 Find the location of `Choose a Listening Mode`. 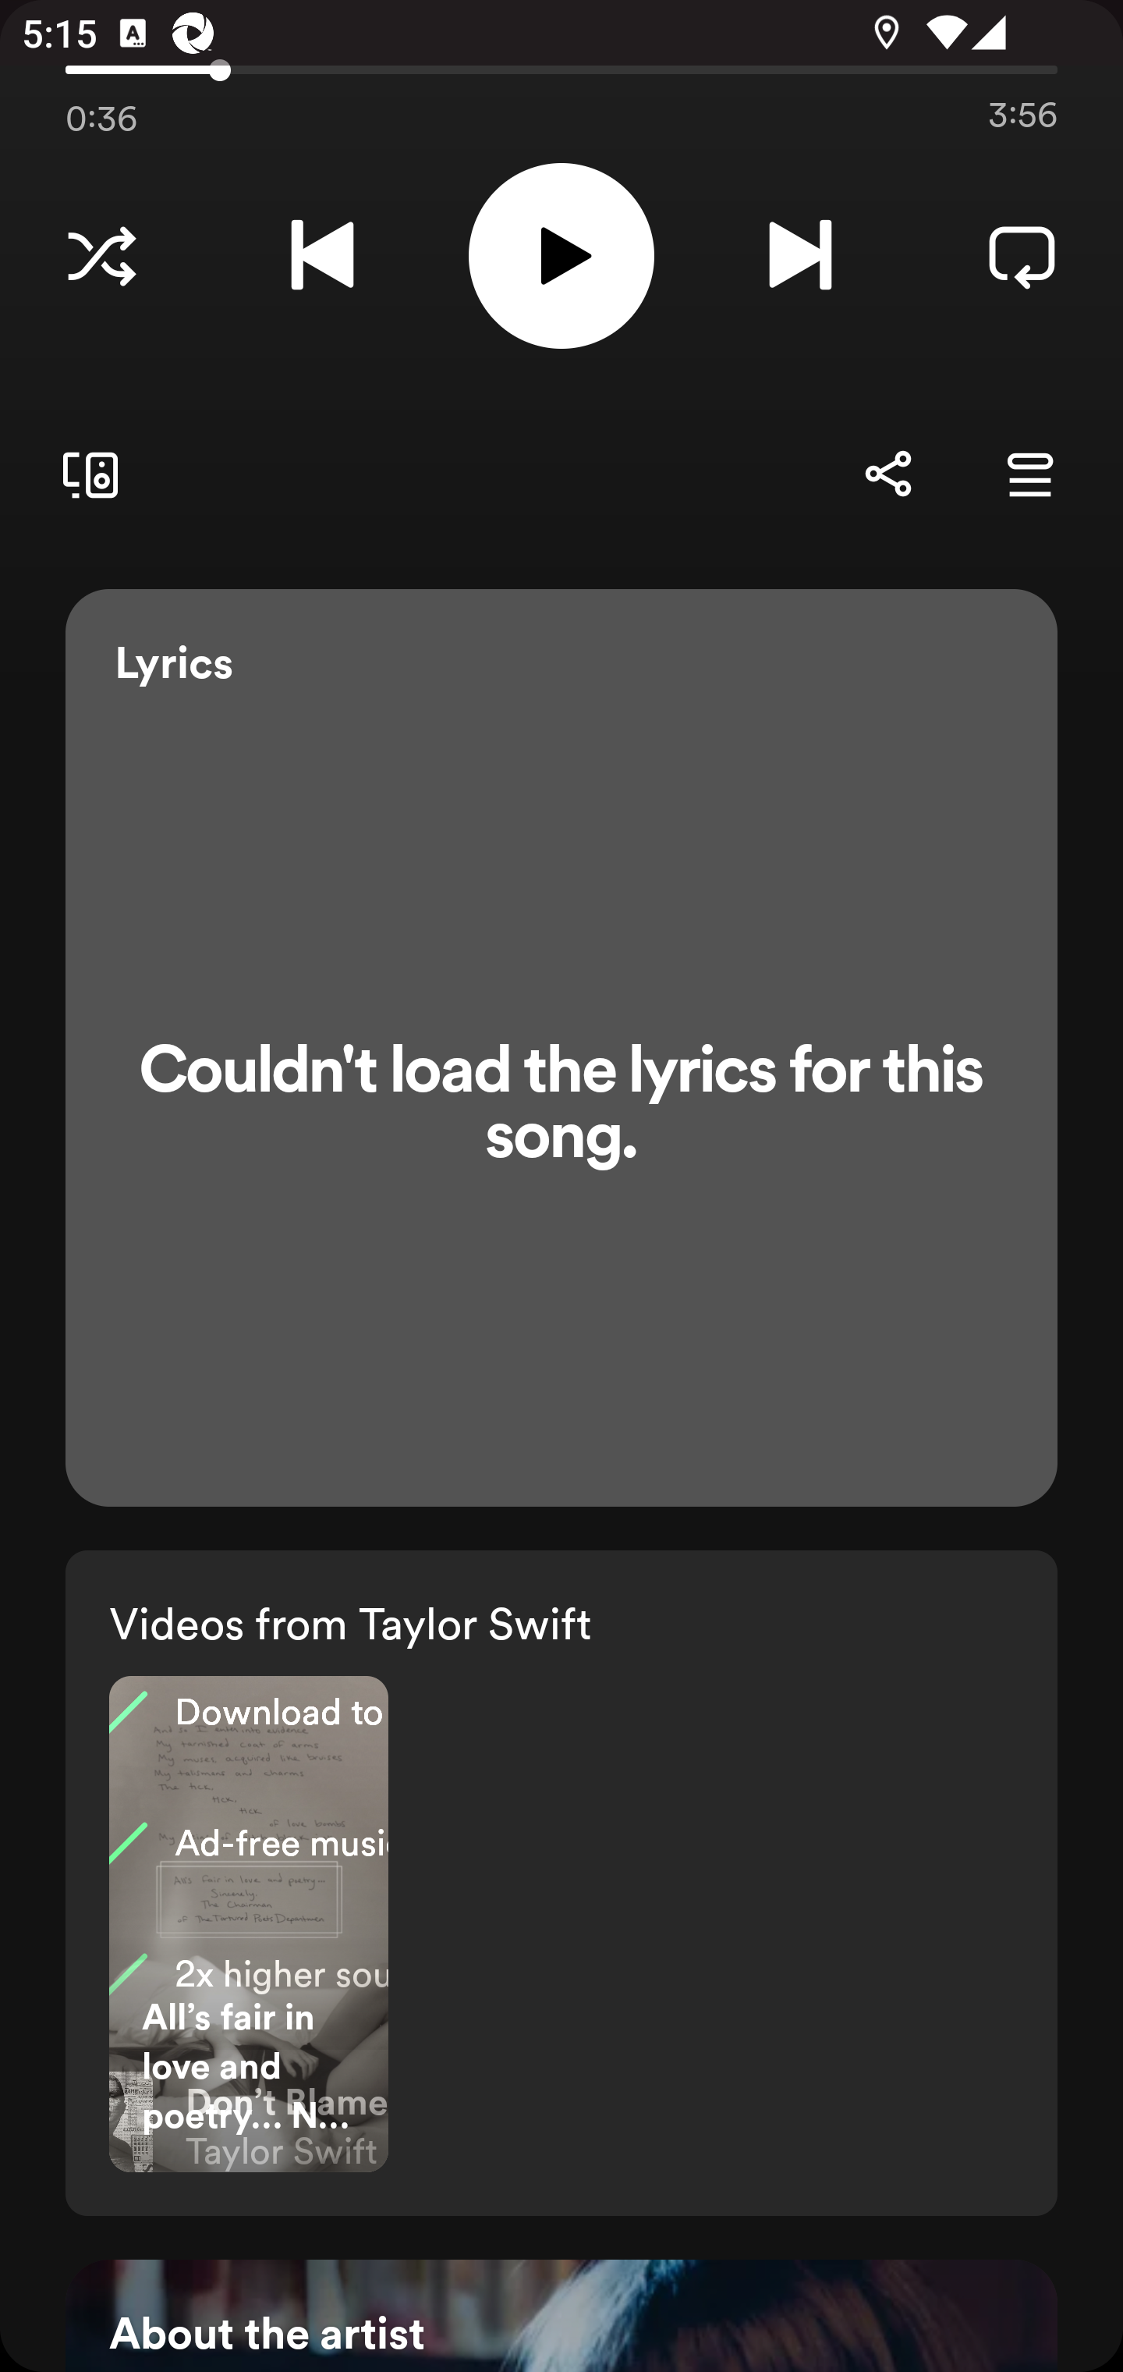

Choose a Listening Mode is located at coordinates (101, 256).